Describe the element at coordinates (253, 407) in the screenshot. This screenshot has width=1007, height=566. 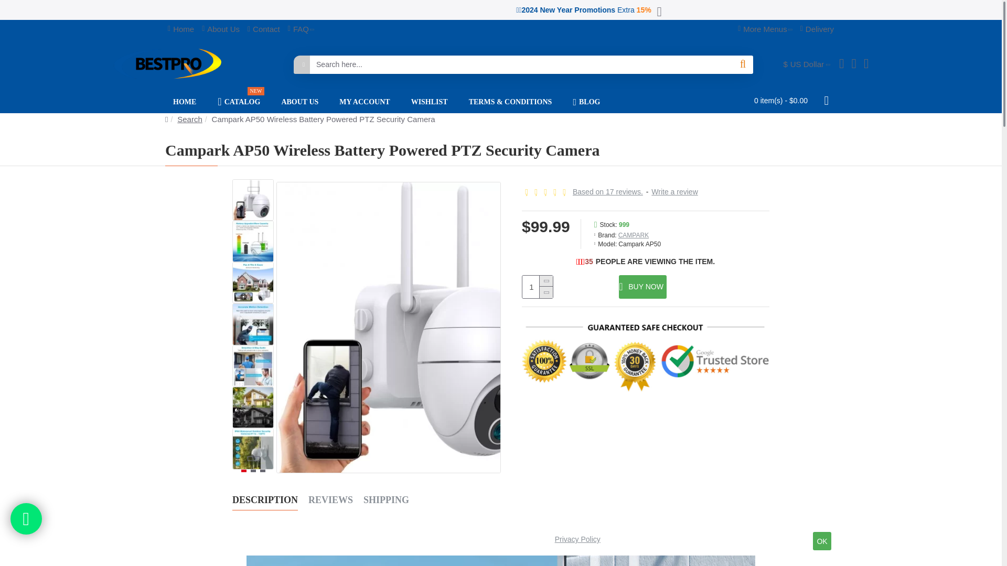
I see `Campark AP50  Wireless Battery Powered PTZ Security Camera` at that location.